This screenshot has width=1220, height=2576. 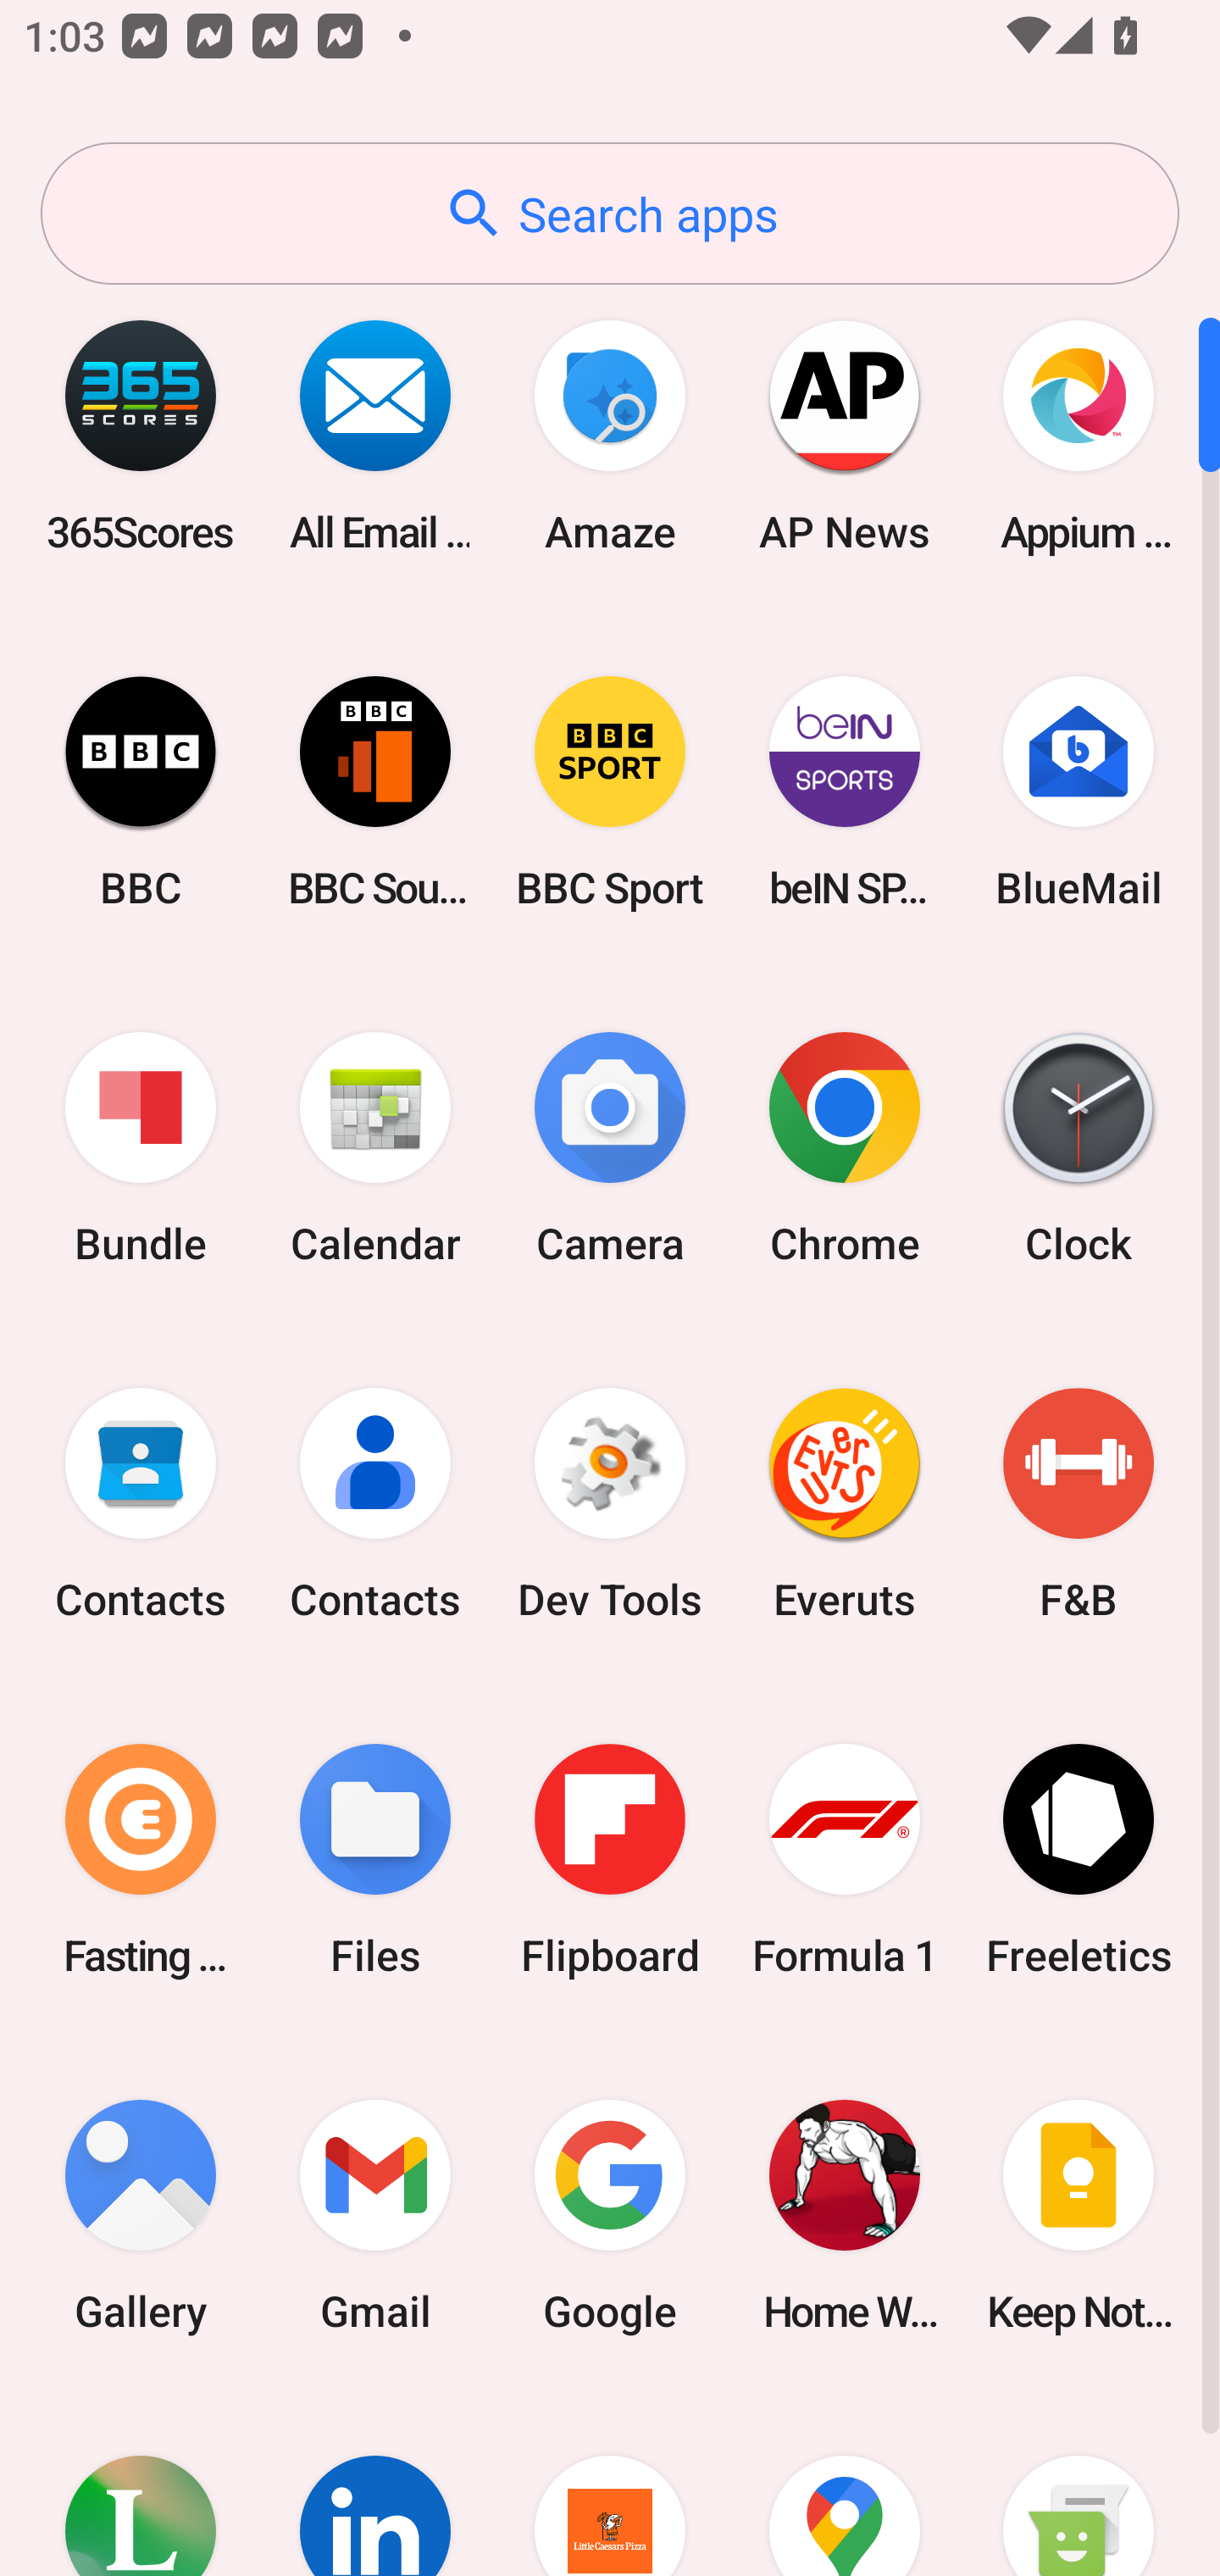 I want to click on Calendar, so click(x=375, y=1149).